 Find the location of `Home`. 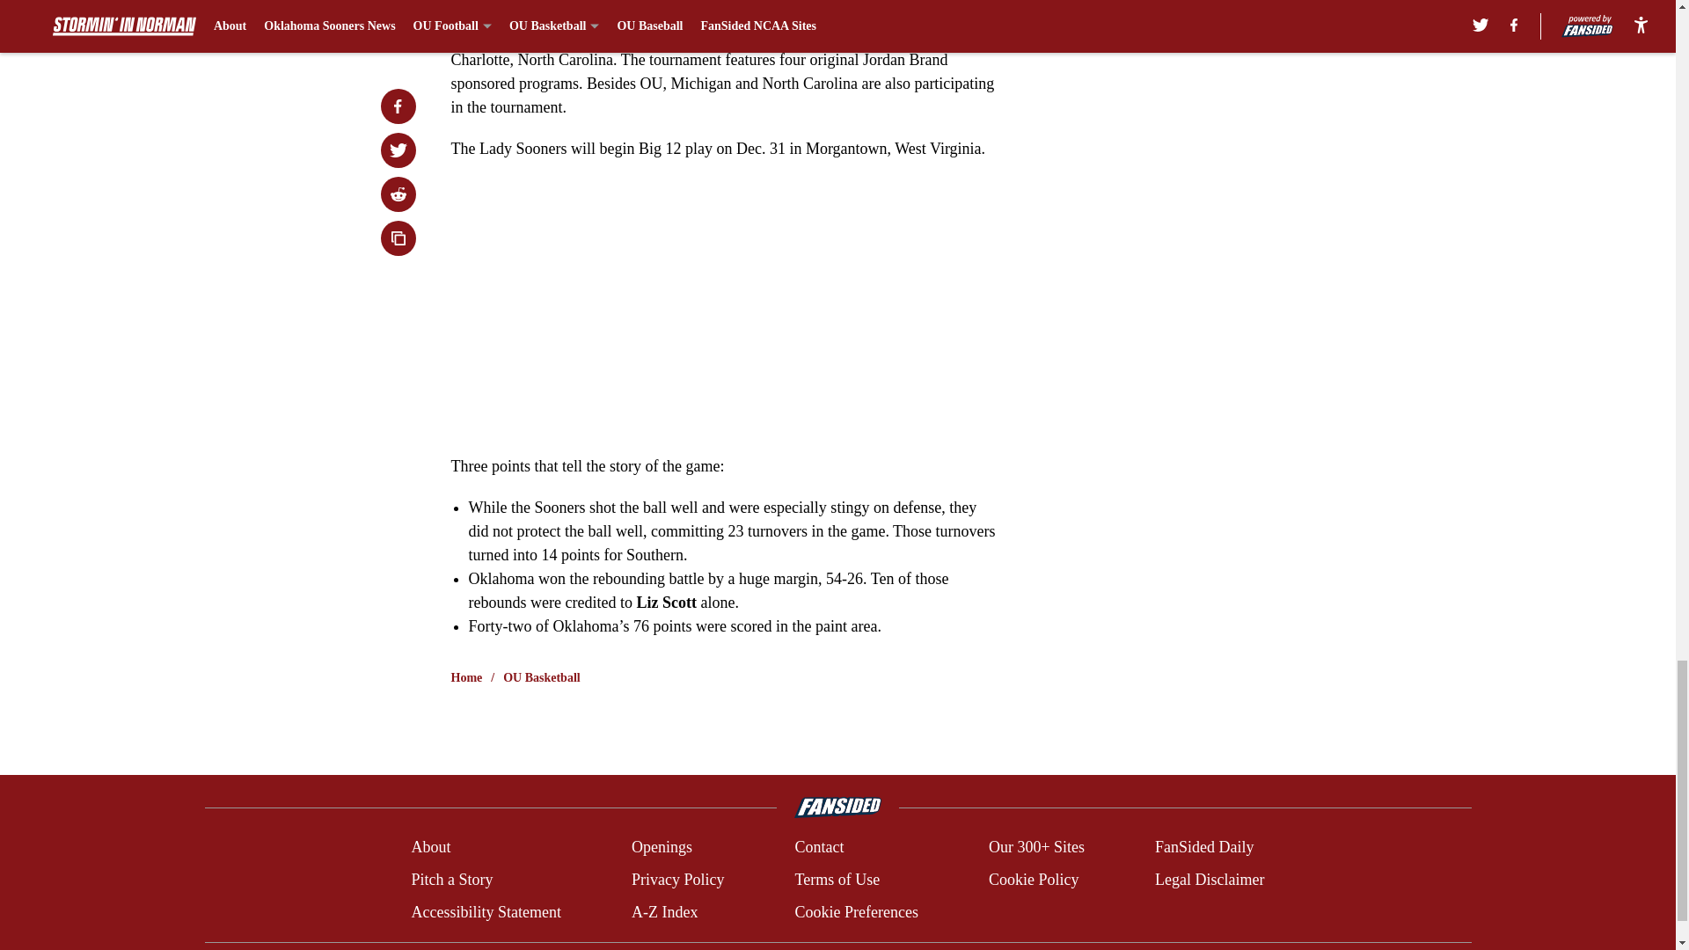

Home is located at coordinates (466, 677).